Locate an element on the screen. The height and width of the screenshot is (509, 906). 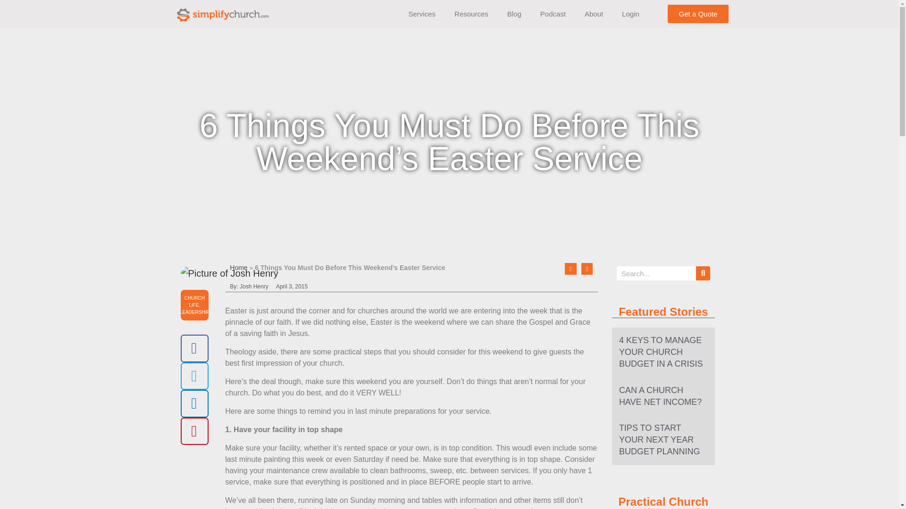
Get a Quote is located at coordinates (698, 13).